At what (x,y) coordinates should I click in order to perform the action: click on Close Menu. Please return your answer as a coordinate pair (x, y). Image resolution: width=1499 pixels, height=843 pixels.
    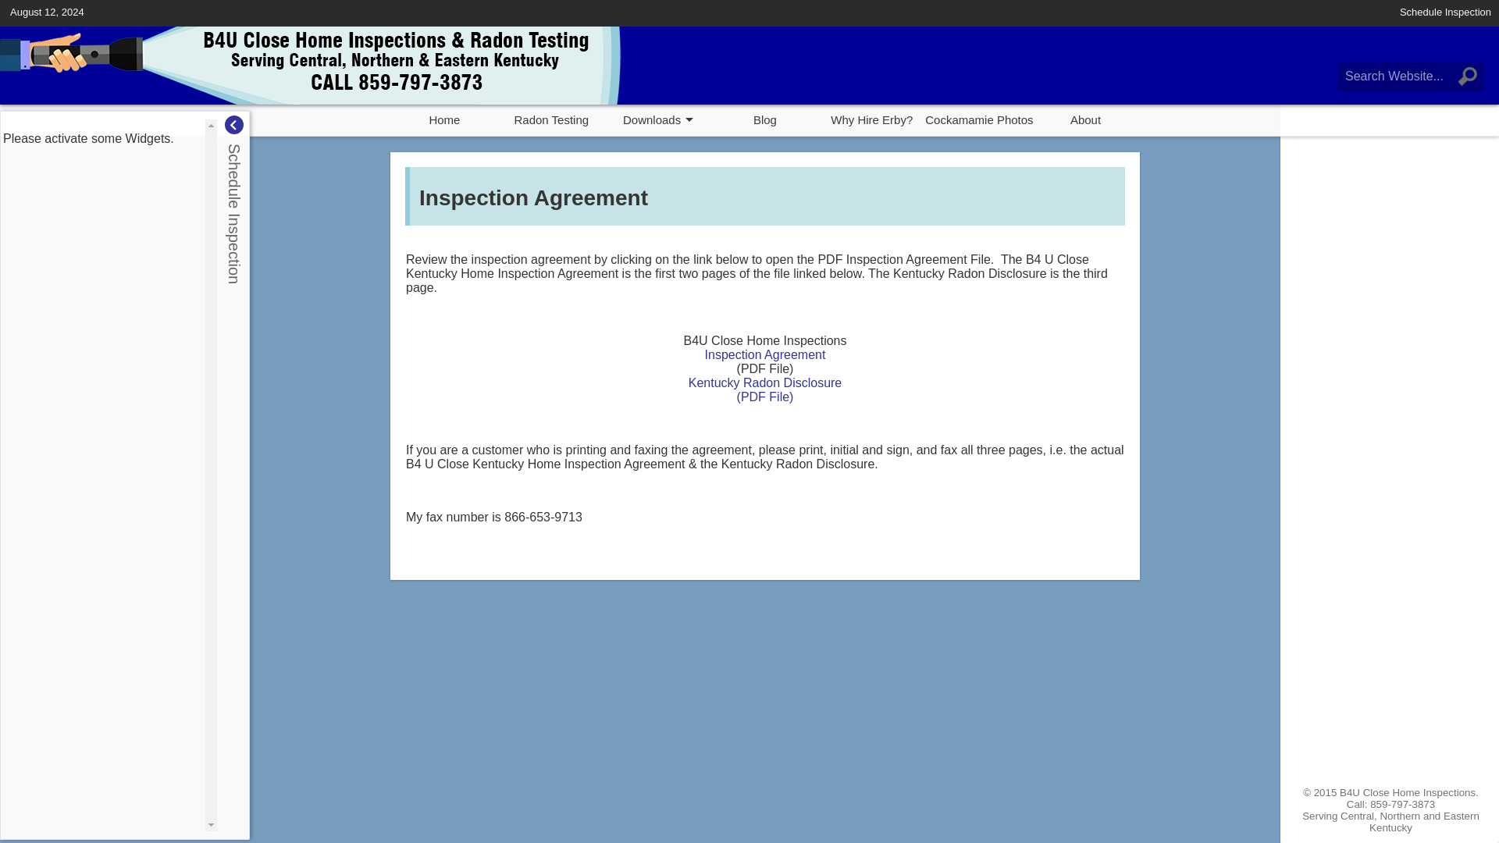
    Looking at the image, I should click on (234, 124).